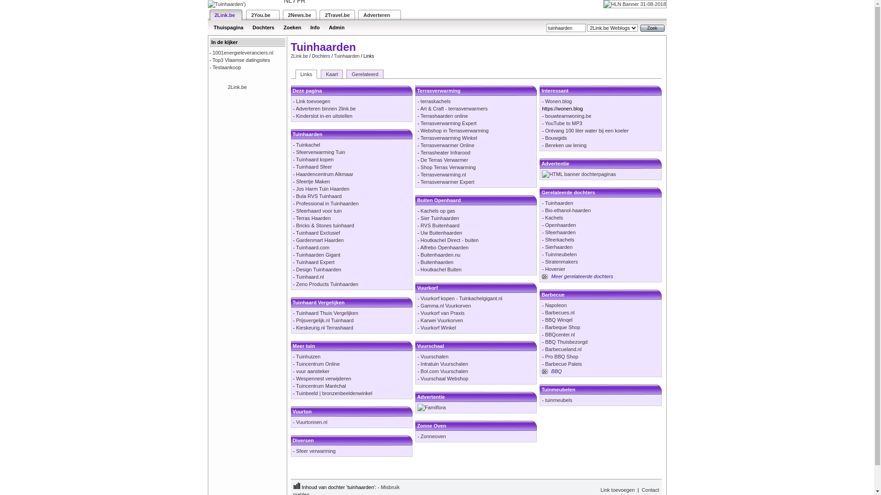 Image resolution: width=881 pixels, height=495 pixels. I want to click on Houtkachel Buiten, so click(441, 269).